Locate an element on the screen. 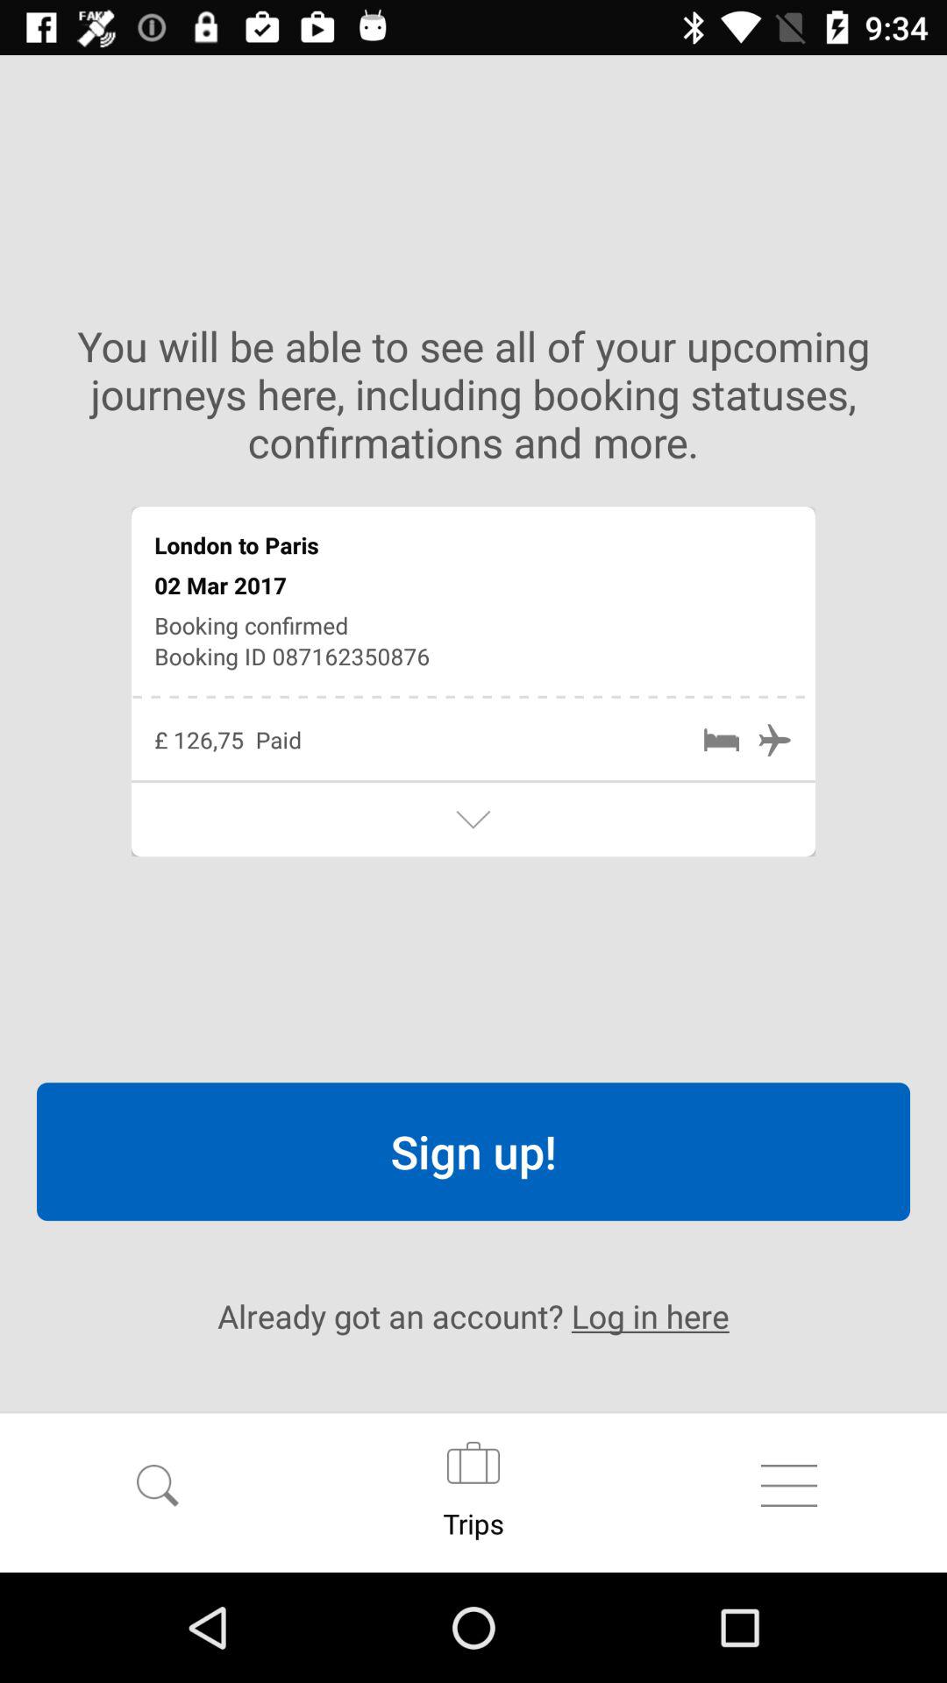 Image resolution: width=947 pixels, height=1683 pixels. scroll until sign up! is located at coordinates (473, 1152).